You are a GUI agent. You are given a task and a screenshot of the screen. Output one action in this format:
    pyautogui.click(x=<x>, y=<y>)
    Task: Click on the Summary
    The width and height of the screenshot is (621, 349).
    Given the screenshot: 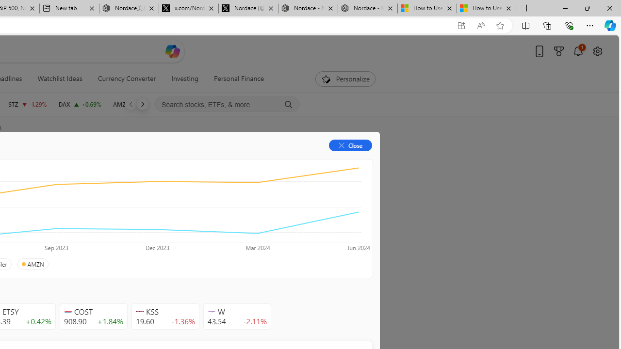 What is the action you would take?
    pyautogui.click(x=52, y=161)
    